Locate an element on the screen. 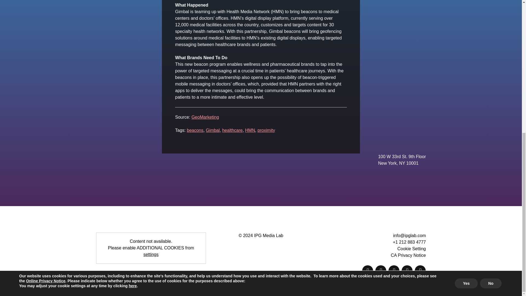 The height and width of the screenshot is (296, 526). GeoMarketing is located at coordinates (205, 117).